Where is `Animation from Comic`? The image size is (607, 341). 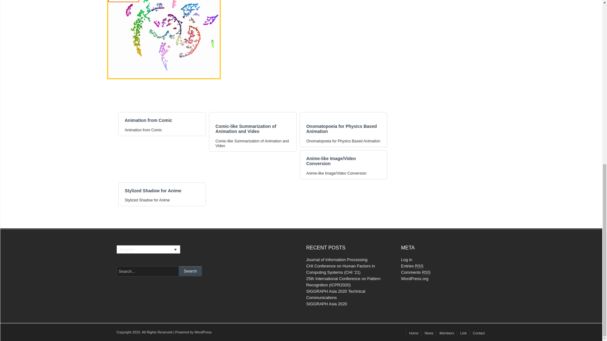 Animation from Comic is located at coordinates (148, 120).